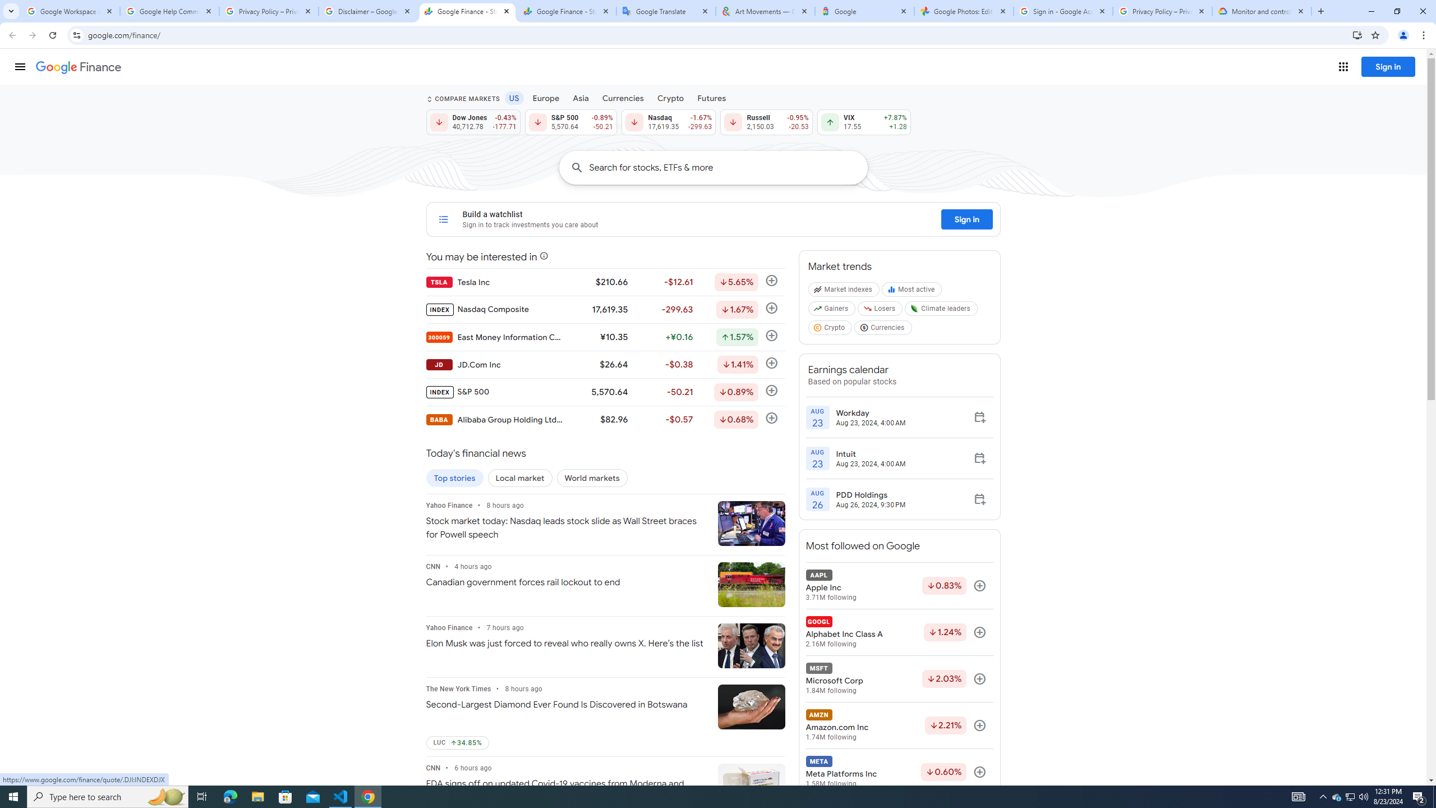 The width and height of the screenshot is (1436, 808). What do you see at coordinates (941, 311) in the screenshot?
I see `GLeaf logo Climate leaders` at bounding box center [941, 311].